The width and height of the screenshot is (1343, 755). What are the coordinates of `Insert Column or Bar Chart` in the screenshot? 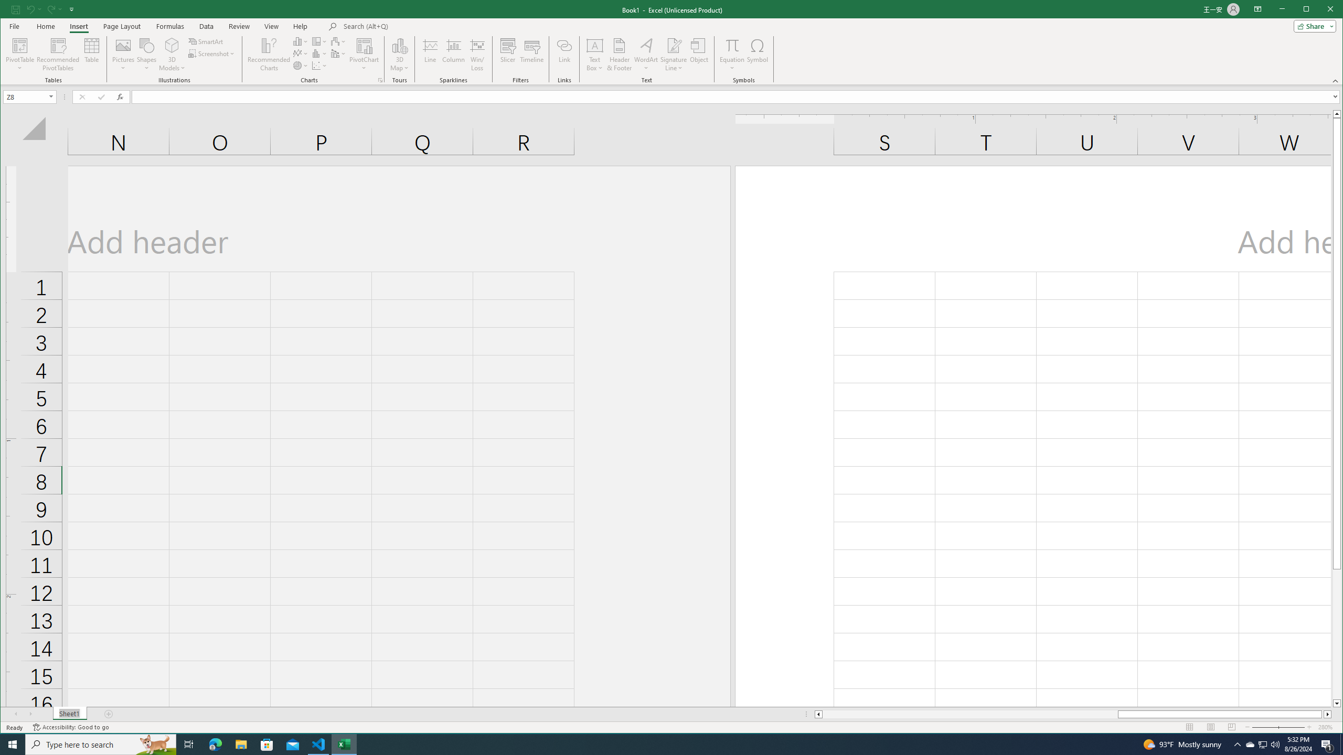 It's located at (301, 41).